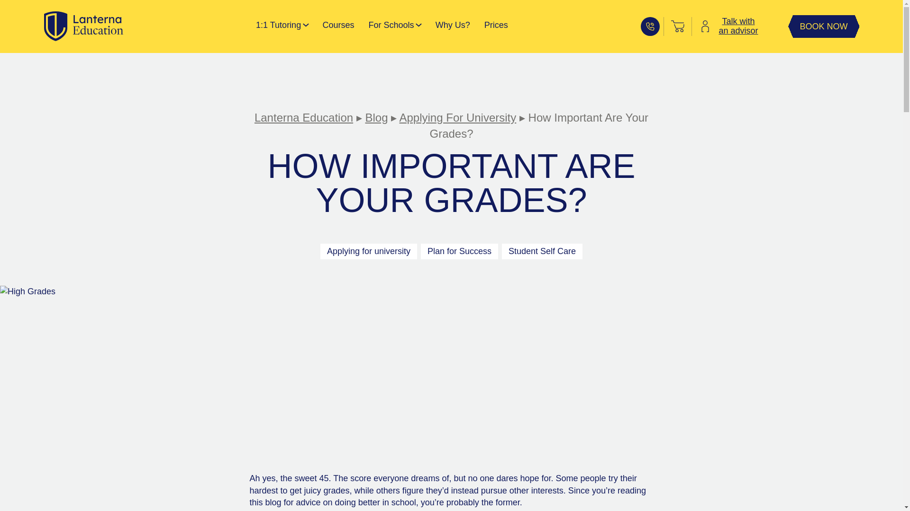 Image resolution: width=910 pixels, height=511 pixels. Describe the element at coordinates (376, 117) in the screenshot. I see `Blog` at that location.